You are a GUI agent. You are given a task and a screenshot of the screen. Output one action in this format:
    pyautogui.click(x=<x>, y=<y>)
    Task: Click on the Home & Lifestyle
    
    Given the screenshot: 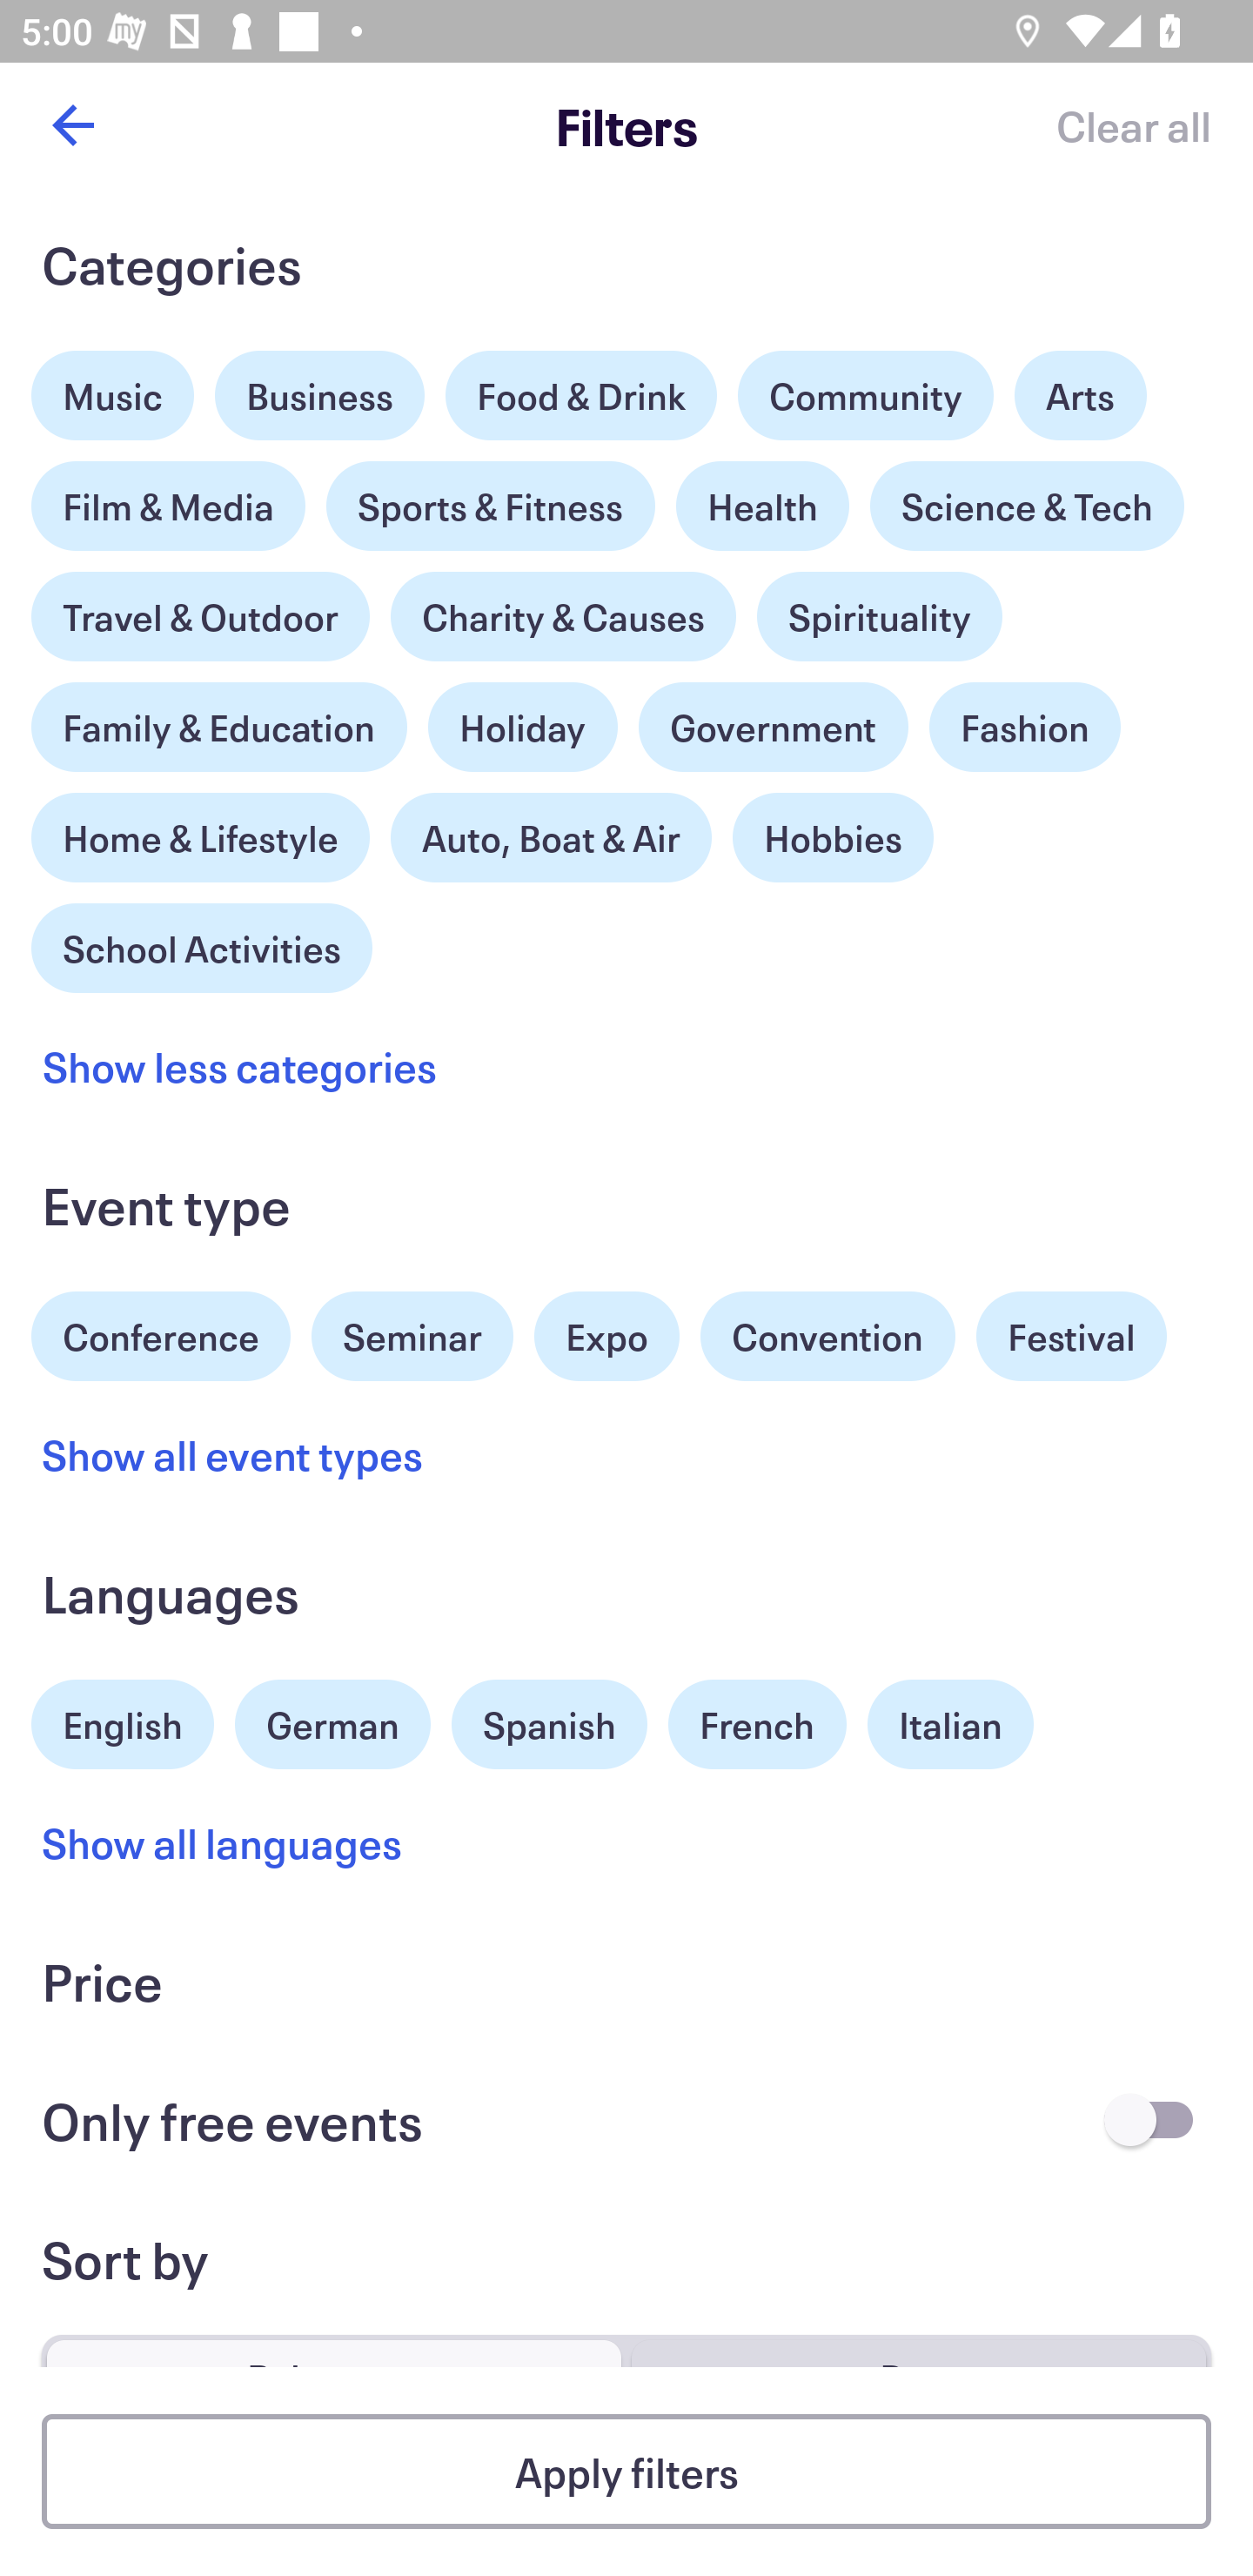 What is the action you would take?
    pyautogui.click(x=200, y=830)
    